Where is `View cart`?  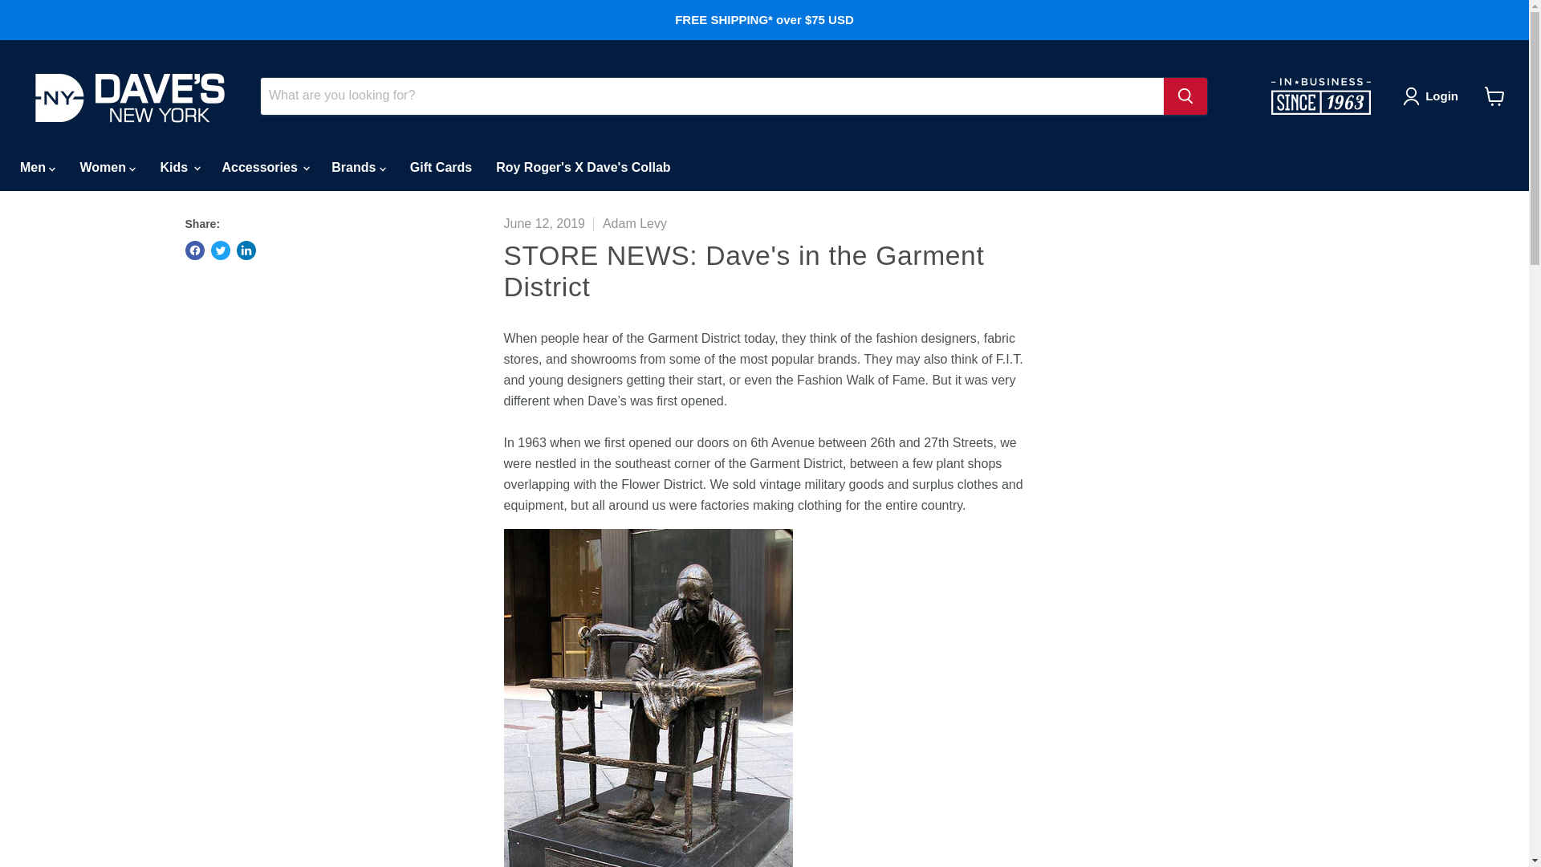 View cart is located at coordinates (1494, 96).